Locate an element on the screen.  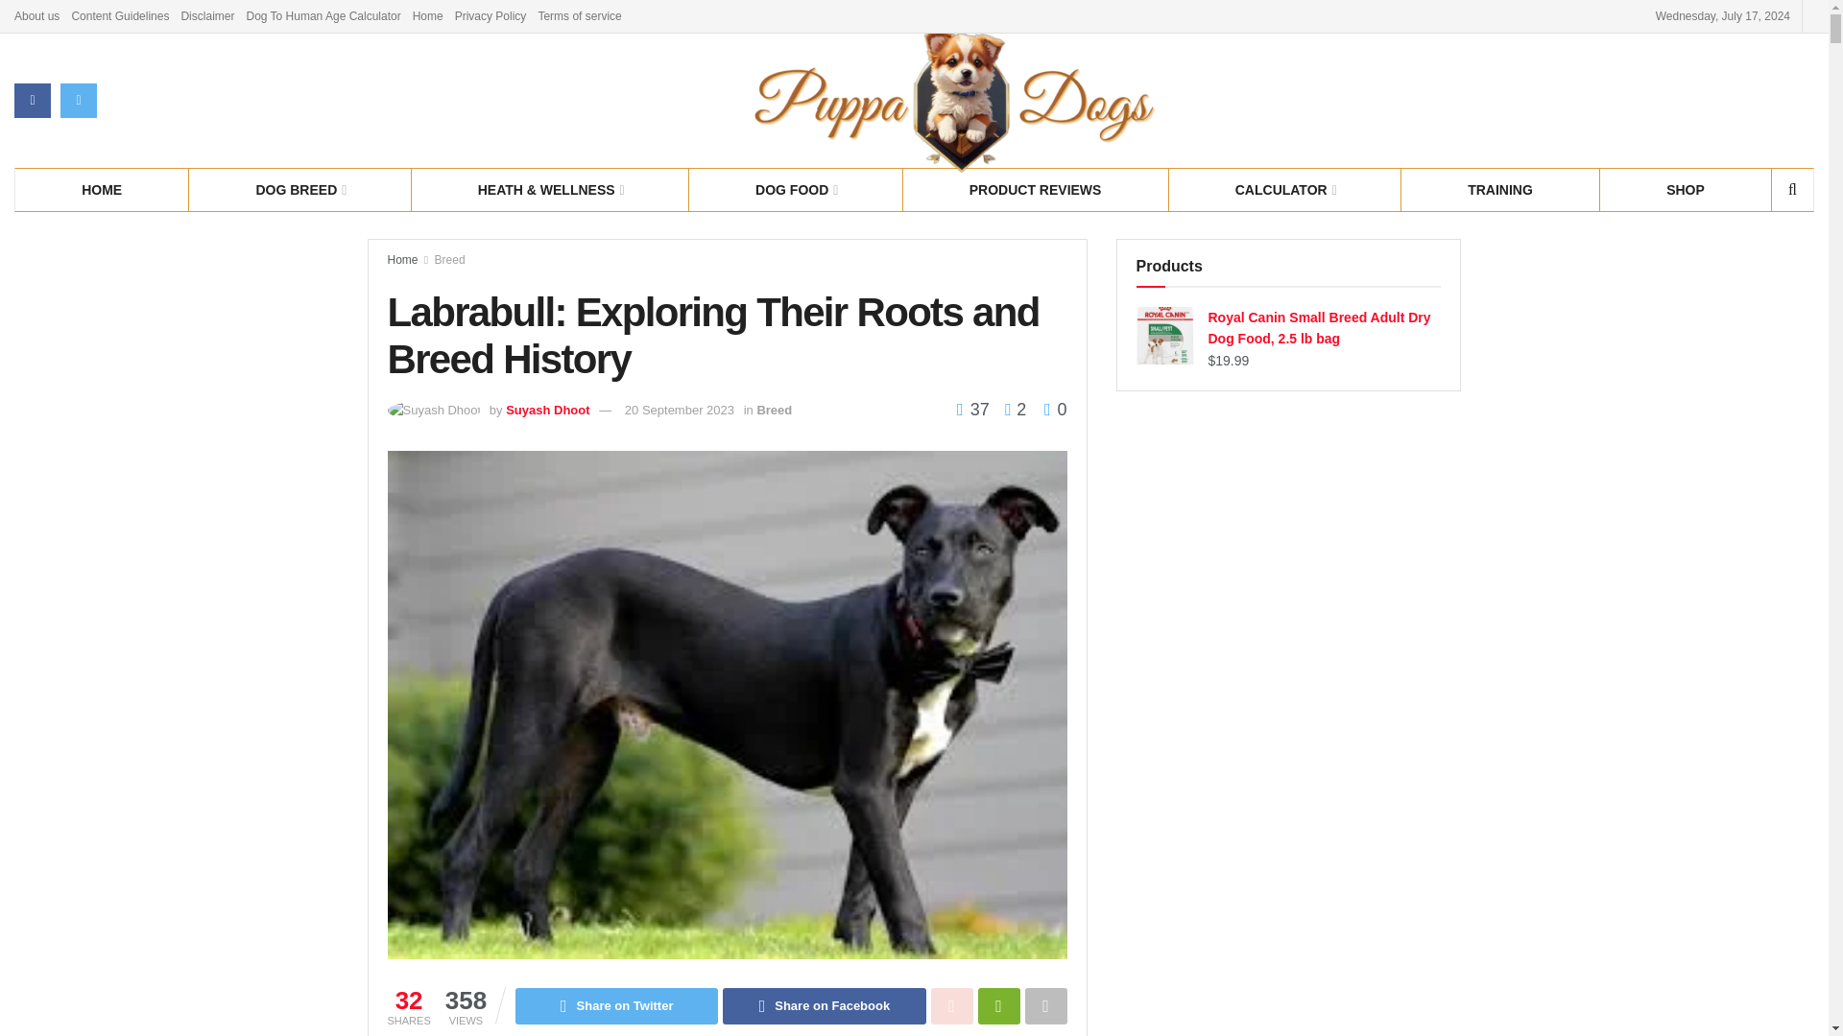
Dog To Human Age Calculator is located at coordinates (323, 15).